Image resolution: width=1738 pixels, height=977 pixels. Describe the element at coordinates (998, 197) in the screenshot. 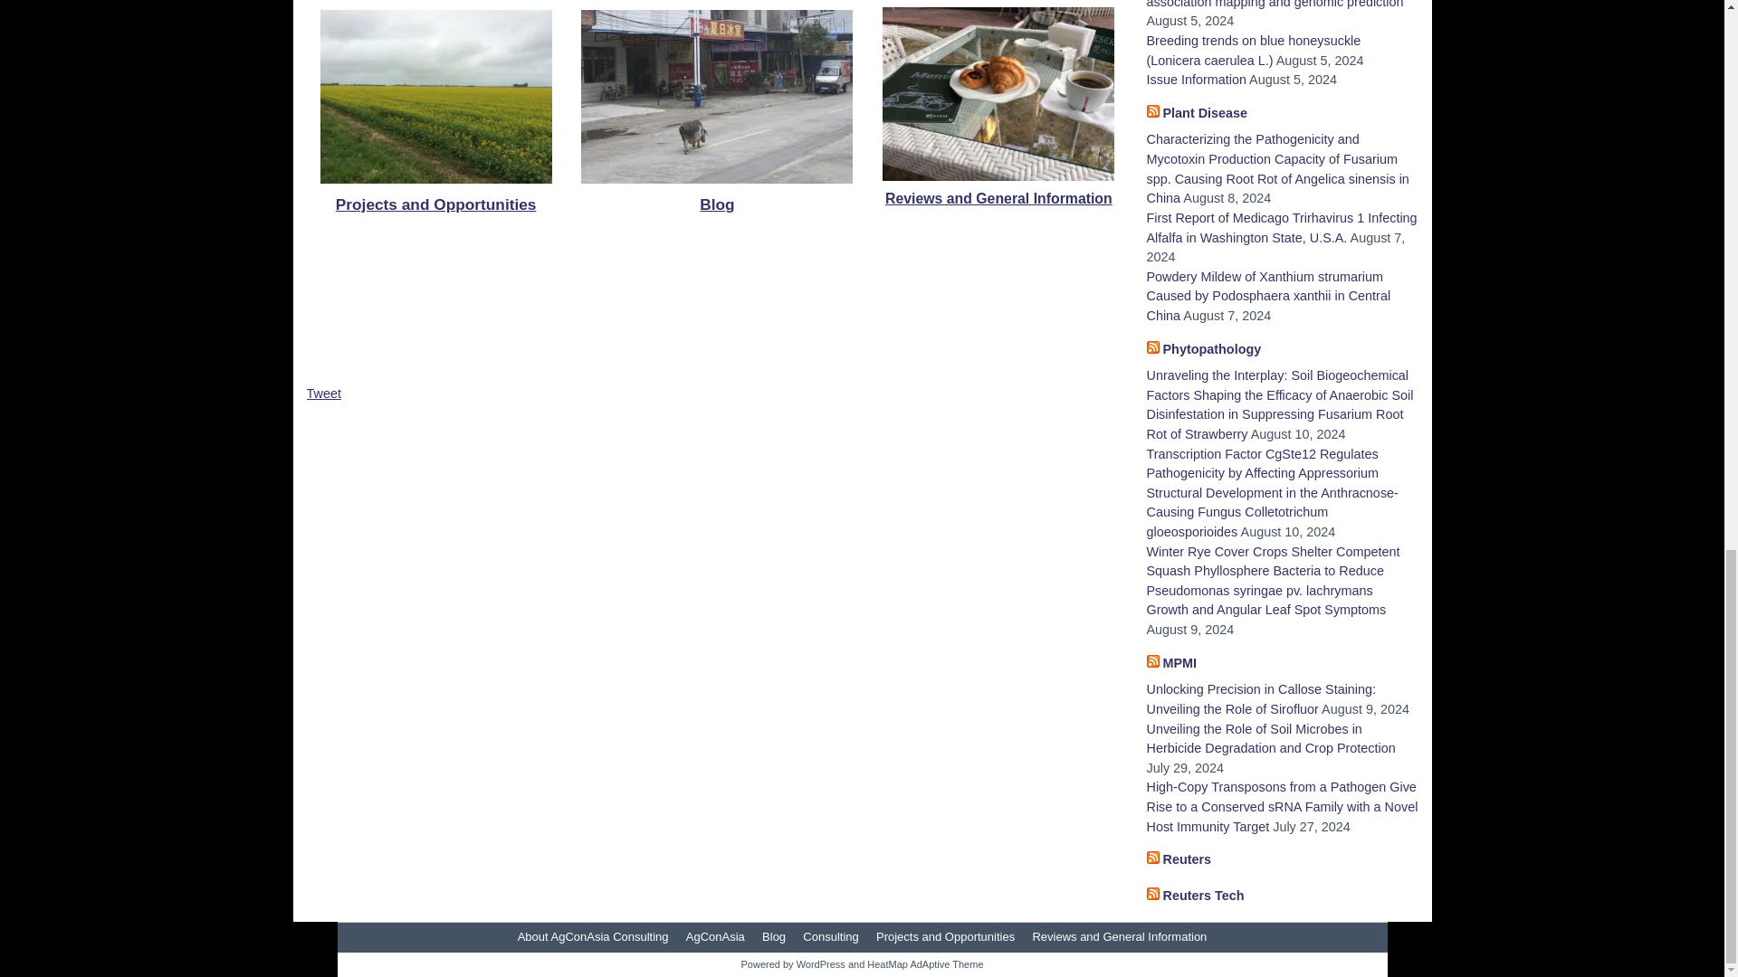

I see `Reviews and General Information` at that location.